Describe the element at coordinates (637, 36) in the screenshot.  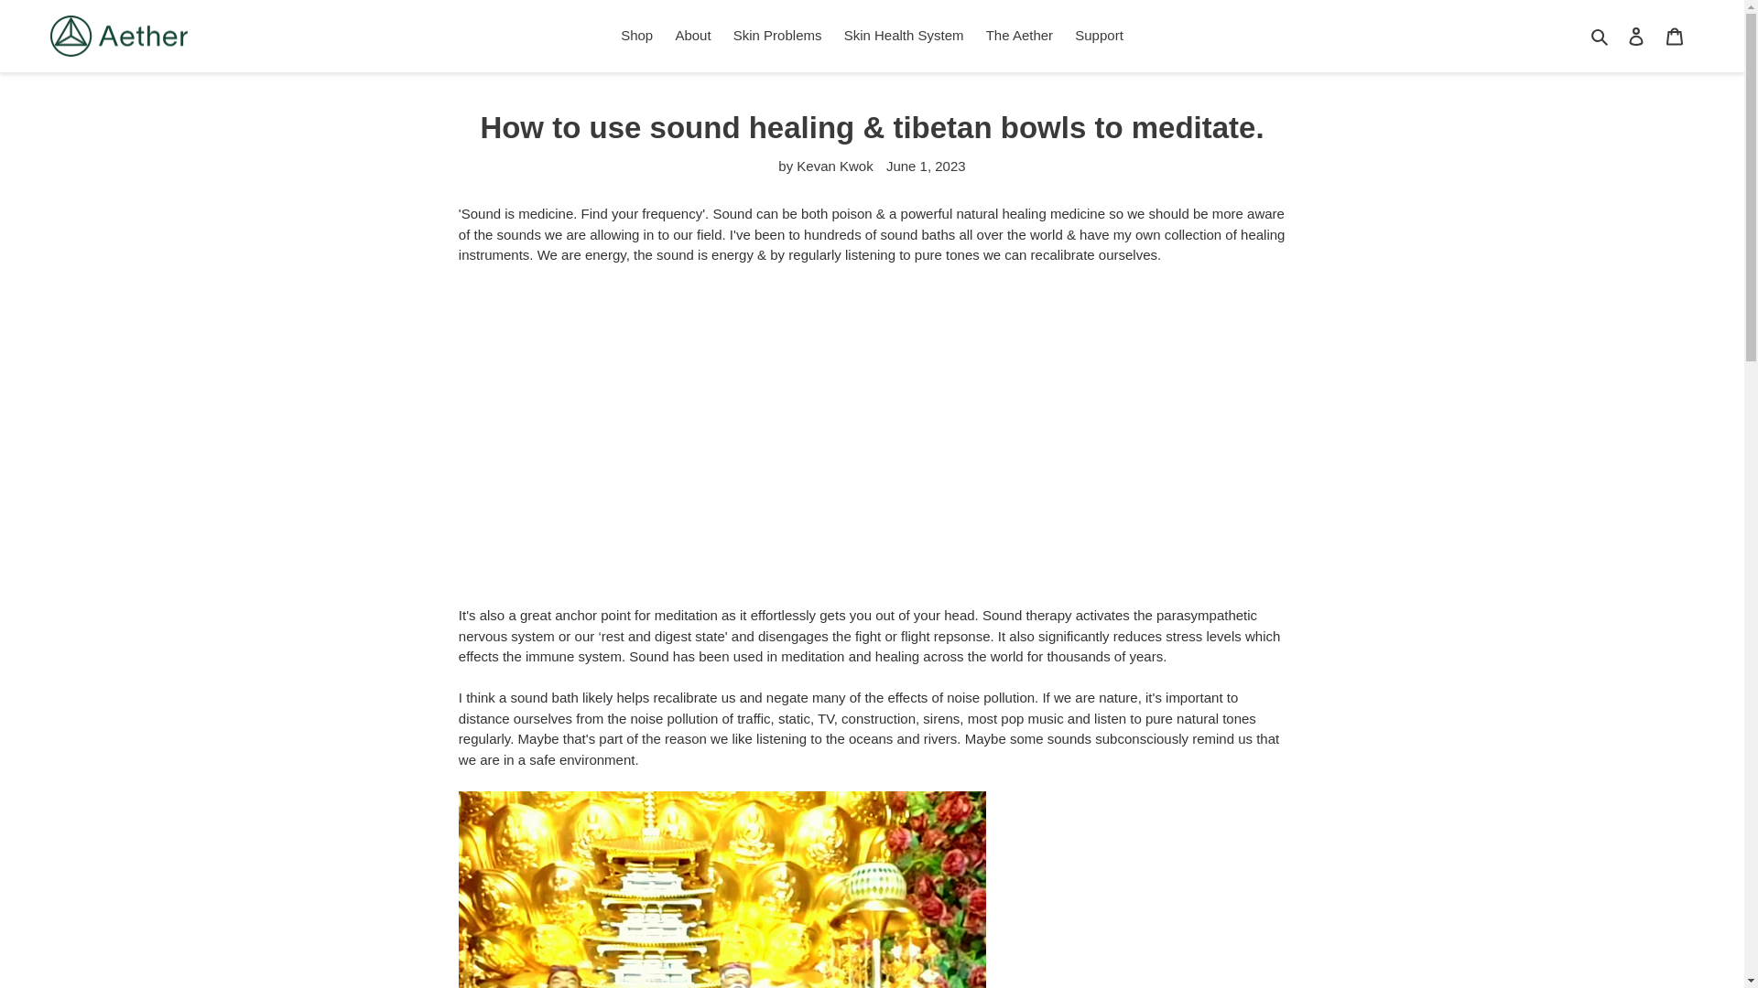
I see `Shop` at that location.